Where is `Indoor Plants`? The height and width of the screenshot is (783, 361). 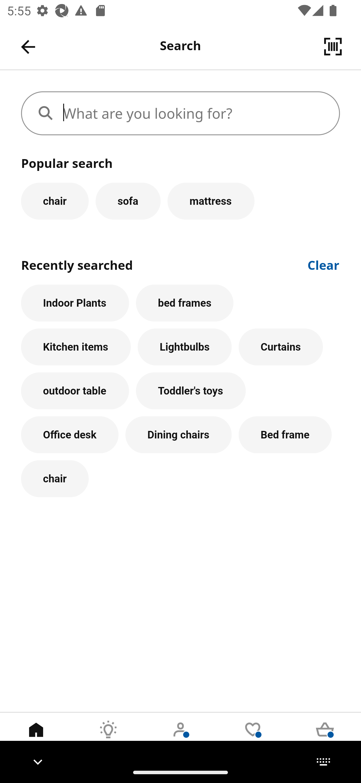 Indoor Plants is located at coordinates (75, 303).